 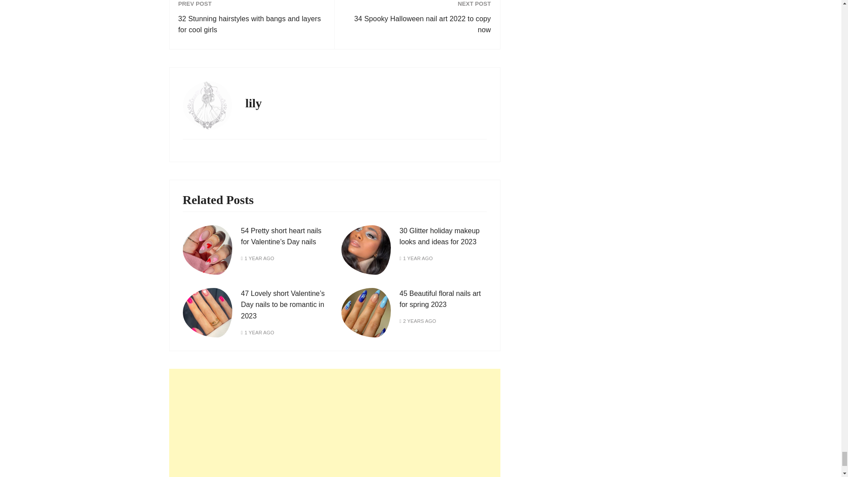 What do you see at coordinates (417, 25) in the screenshot?
I see `34 Spooky Halloween nail art 2022 to copy now` at bounding box center [417, 25].